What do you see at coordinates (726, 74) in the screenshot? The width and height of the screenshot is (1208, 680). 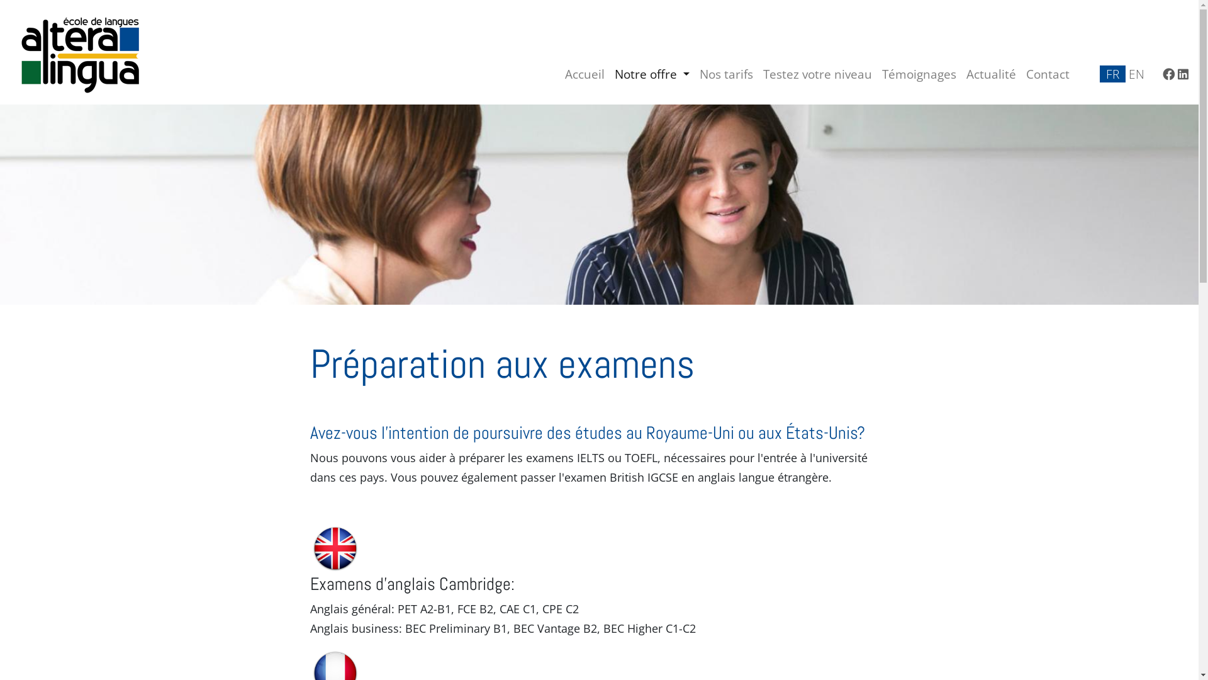 I see `Nos tarifs` at bounding box center [726, 74].